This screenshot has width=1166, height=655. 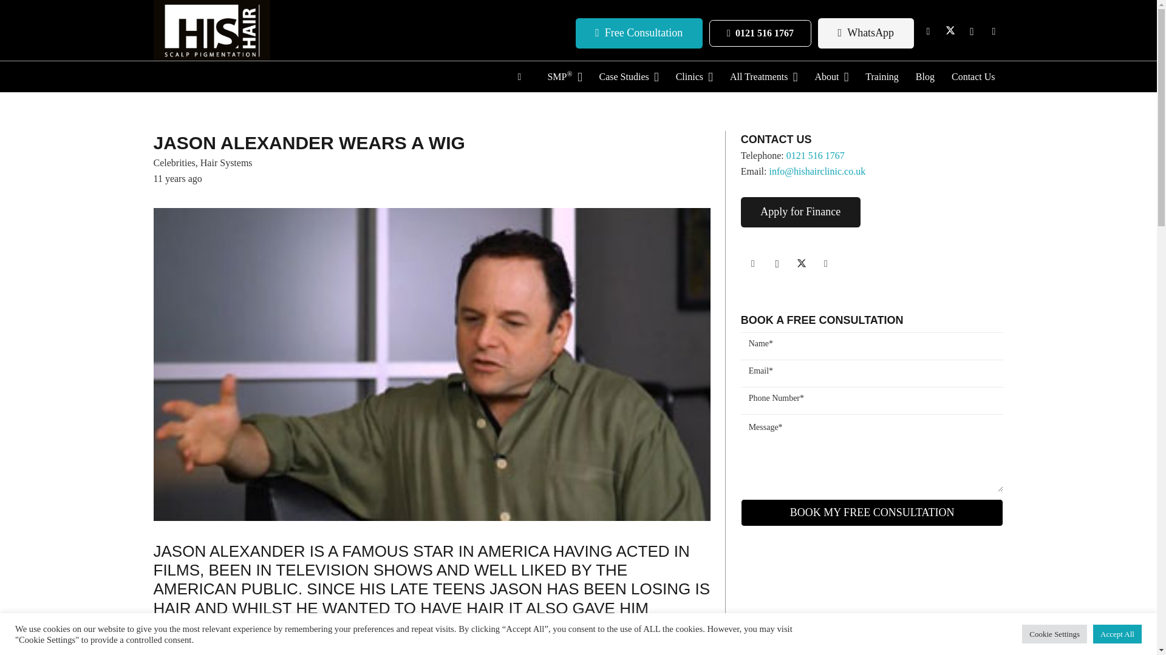 I want to click on WhatsApp, so click(x=865, y=33).